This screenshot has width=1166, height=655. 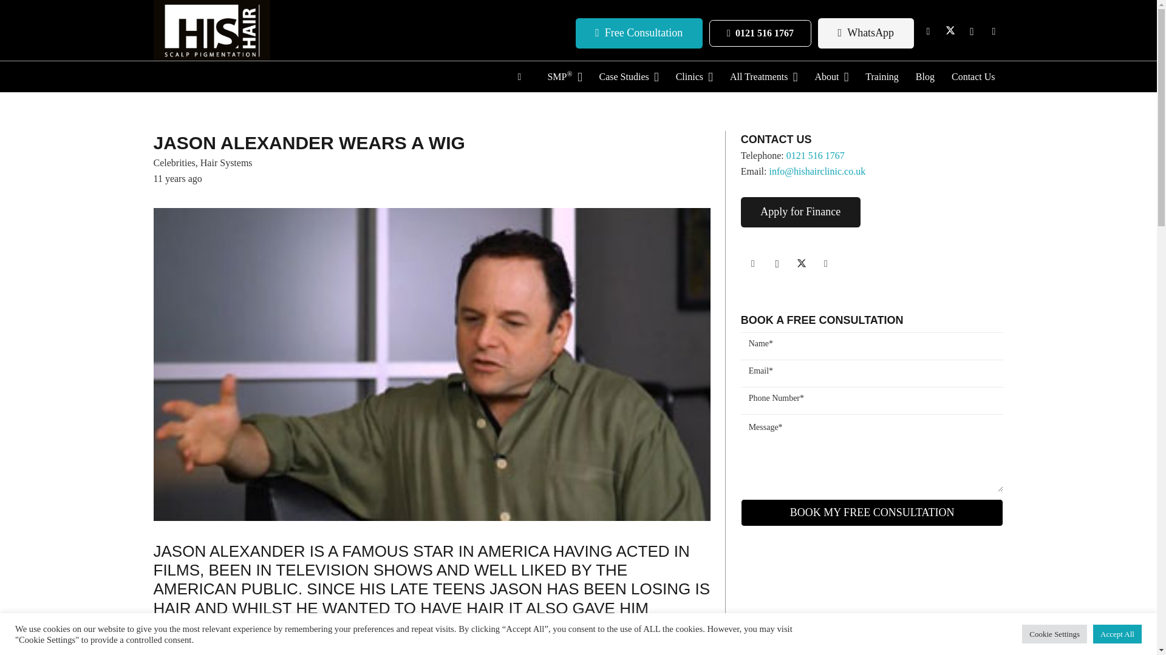 I want to click on WhatsApp, so click(x=865, y=33).